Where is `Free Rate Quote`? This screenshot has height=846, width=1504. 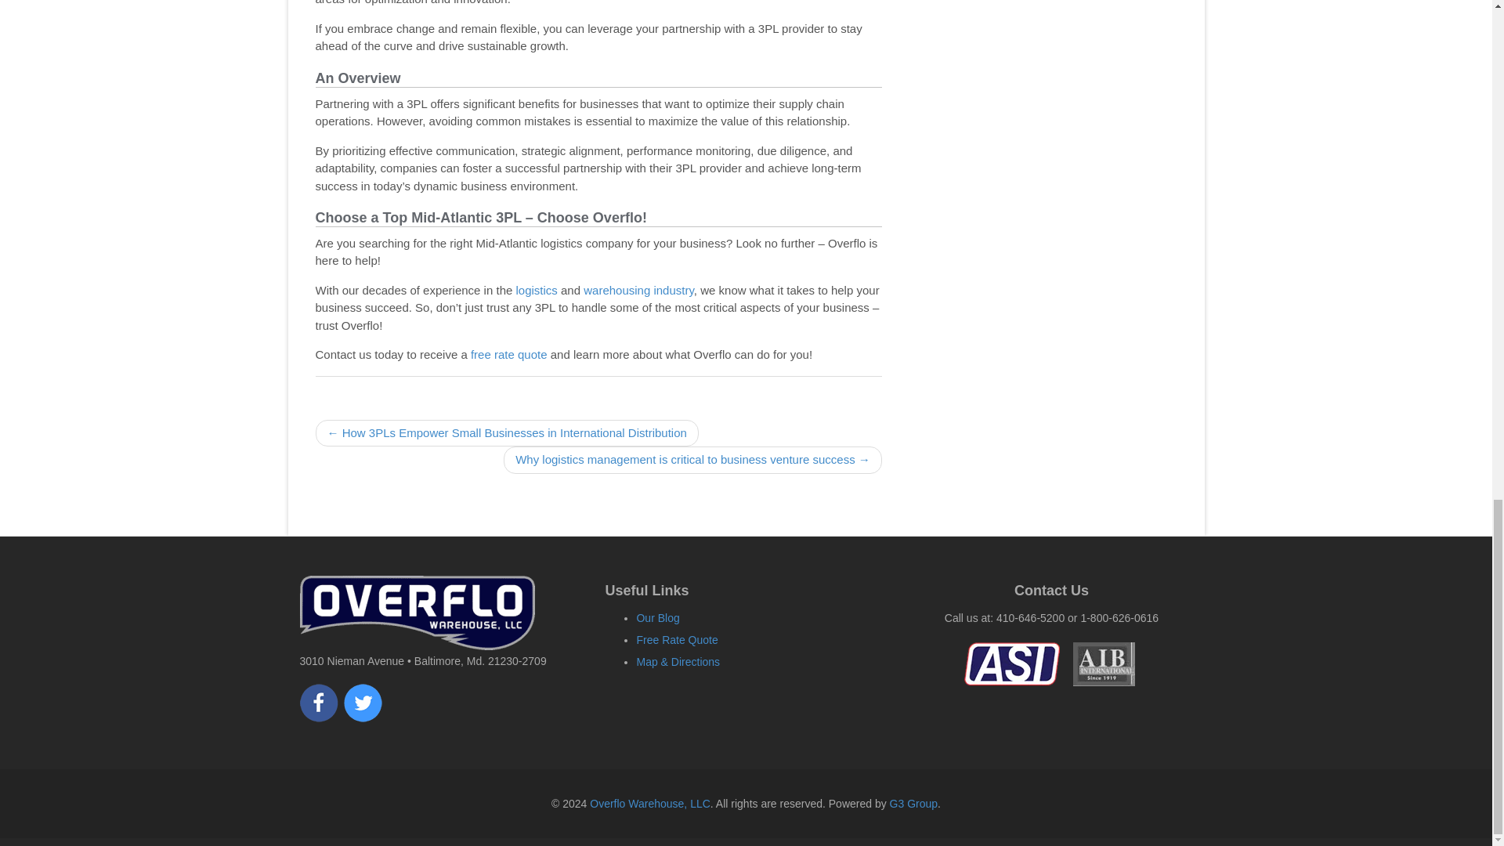
Free Rate Quote is located at coordinates (677, 639).